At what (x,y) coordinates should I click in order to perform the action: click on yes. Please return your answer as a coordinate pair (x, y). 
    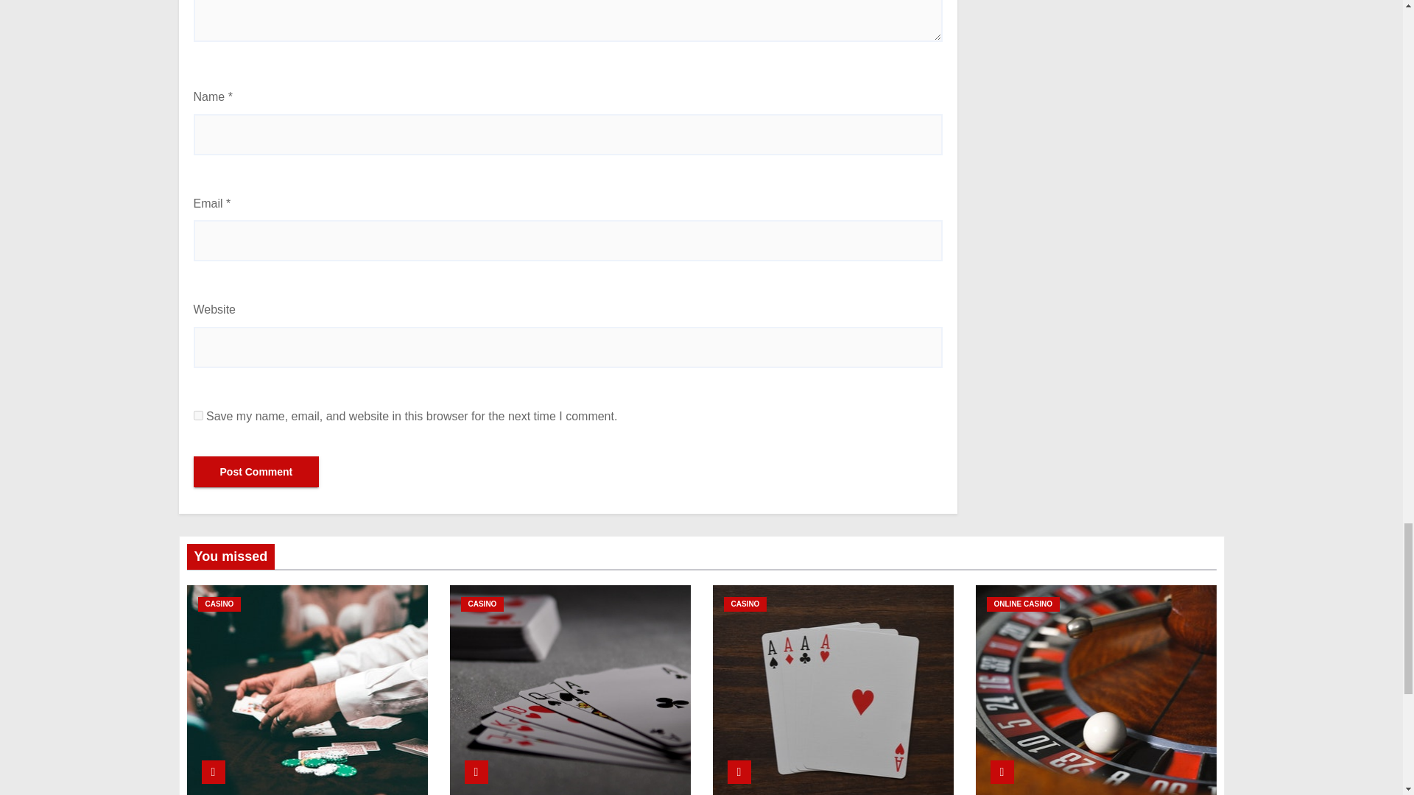
    Looking at the image, I should click on (197, 415).